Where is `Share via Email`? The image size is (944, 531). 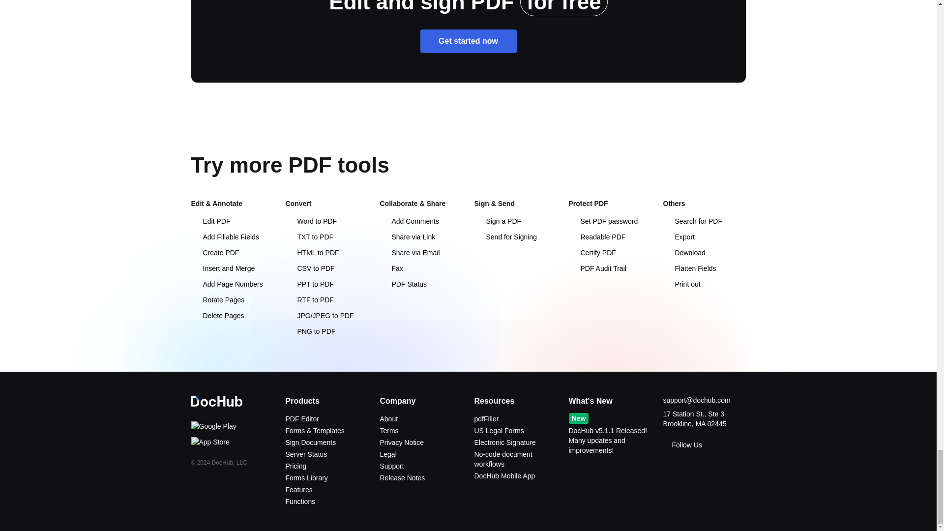 Share via Email is located at coordinates (409, 253).